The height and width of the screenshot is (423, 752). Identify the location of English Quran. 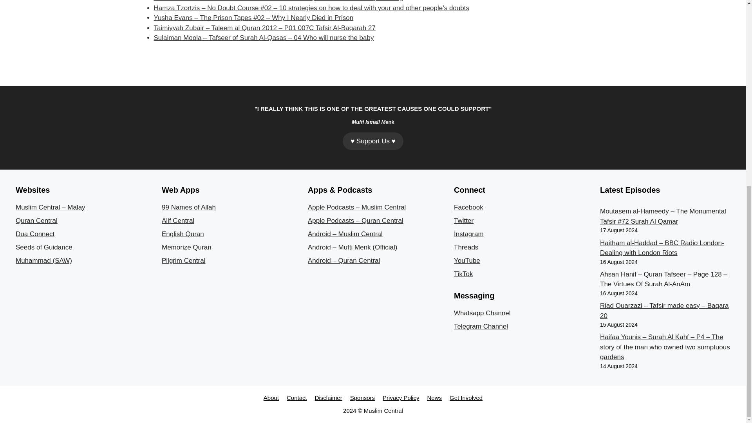
(183, 233).